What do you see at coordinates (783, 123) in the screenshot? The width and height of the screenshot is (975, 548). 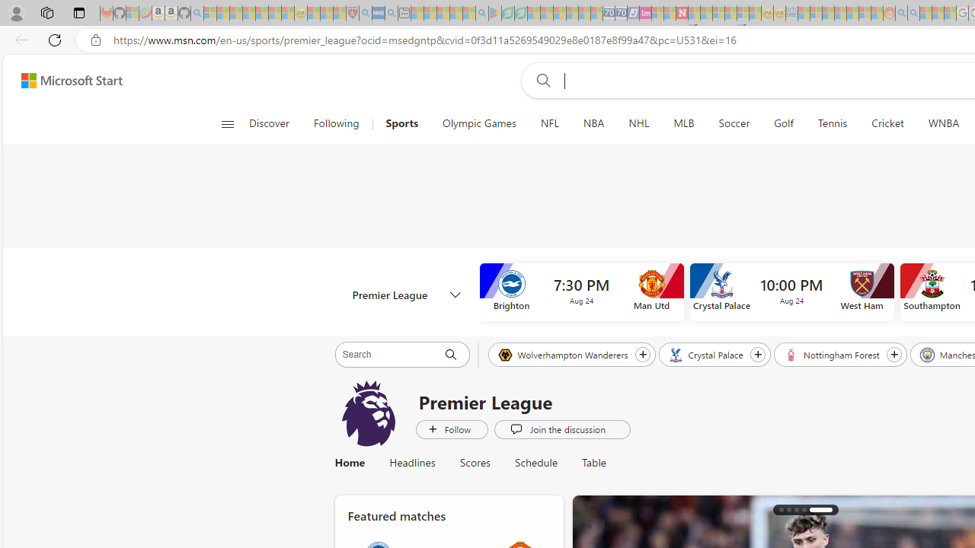 I see `Golf` at bounding box center [783, 123].